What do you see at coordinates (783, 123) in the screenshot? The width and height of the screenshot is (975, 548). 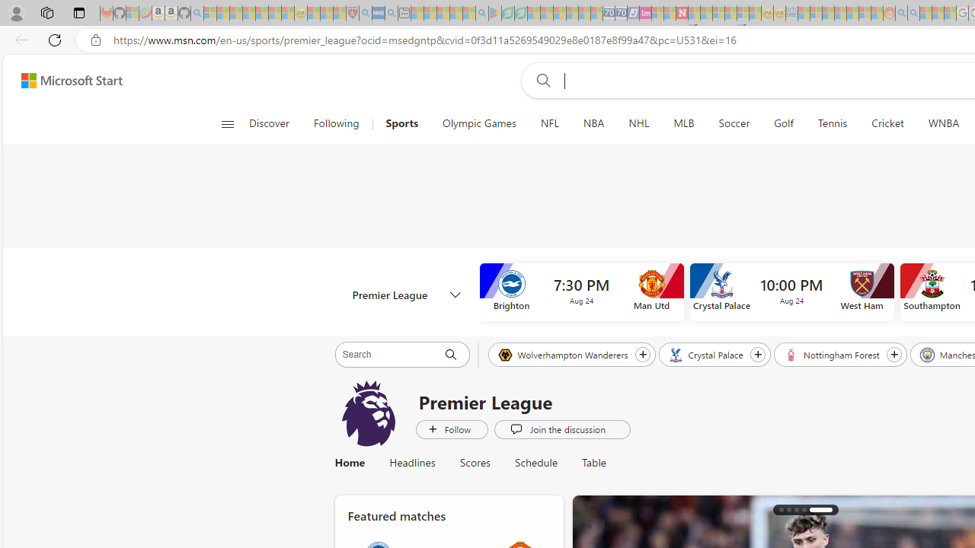 I see `Golf` at bounding box center [783, 123].